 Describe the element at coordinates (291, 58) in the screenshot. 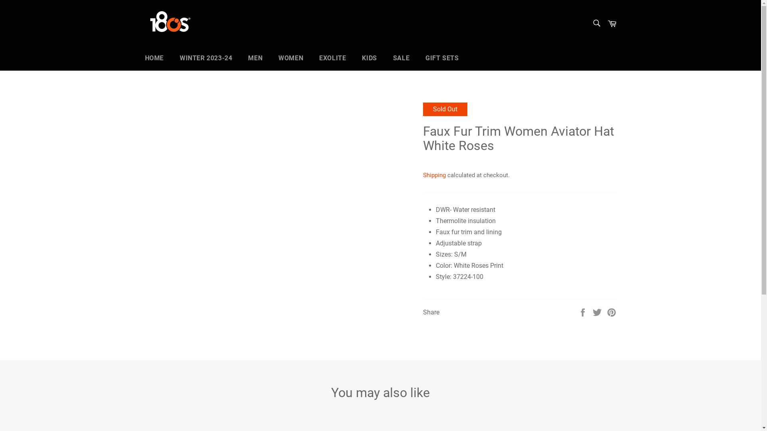

I see `WOMEN` at that location.